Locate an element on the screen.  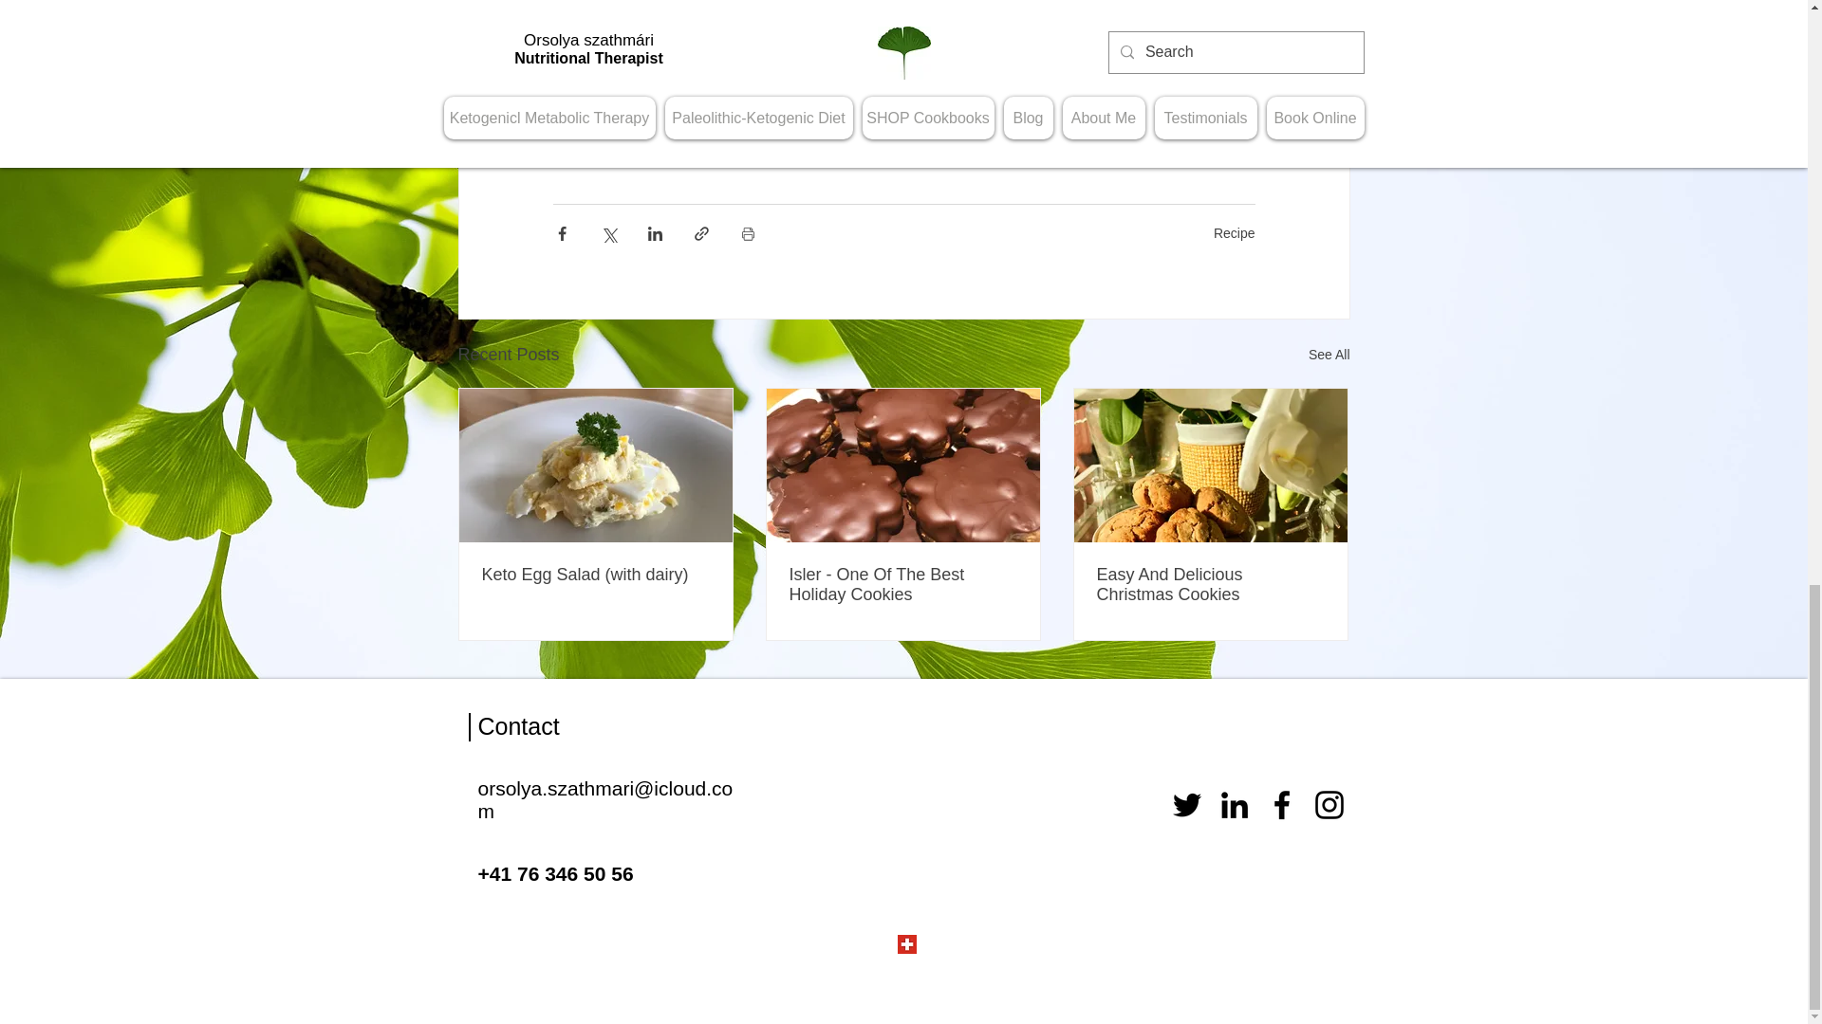
Recipe is located at coordinates (1234, 231).